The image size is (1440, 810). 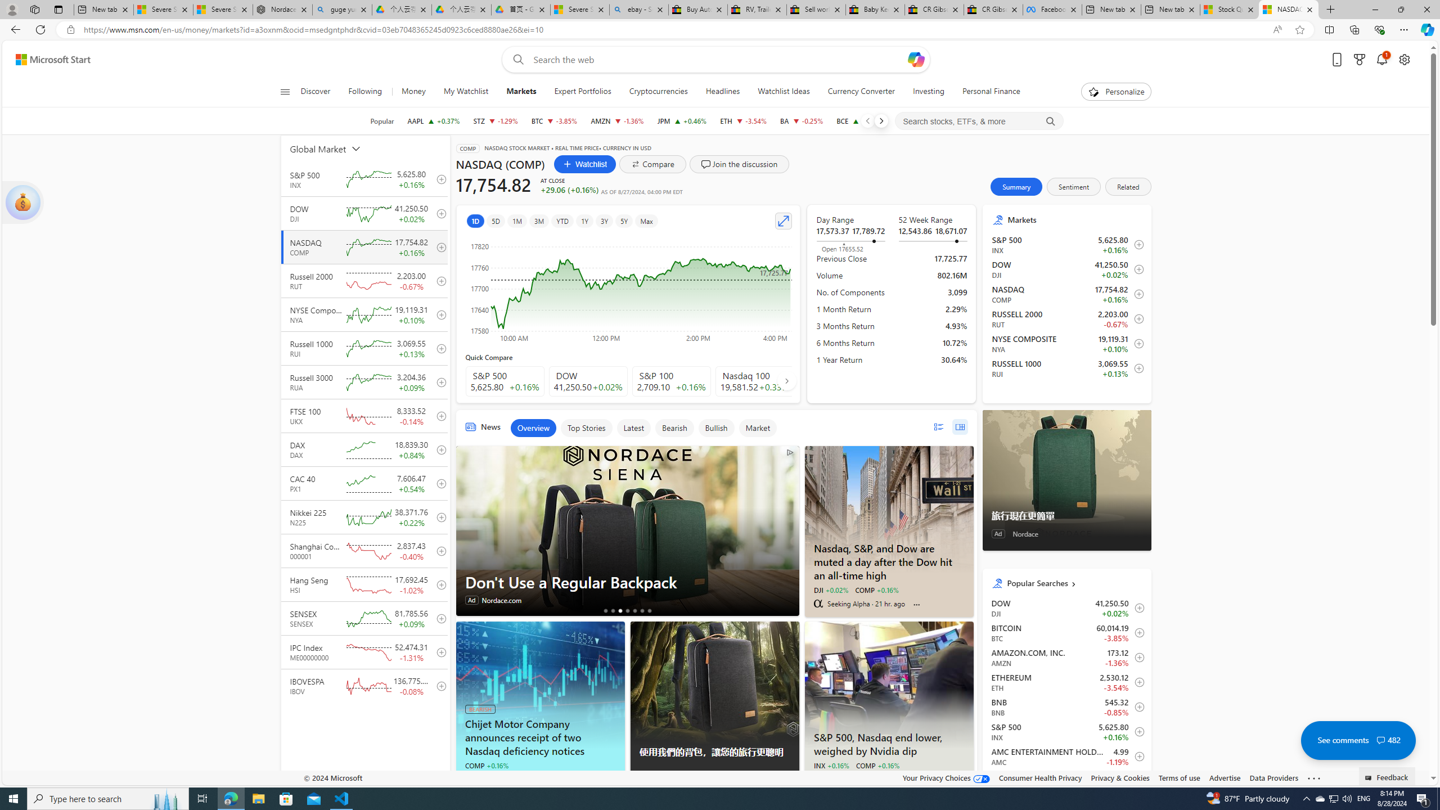 What do you see at coordinates (1073, 187) in the screenshot?
I see `Sentiment` at bounding box center [1073, 187].